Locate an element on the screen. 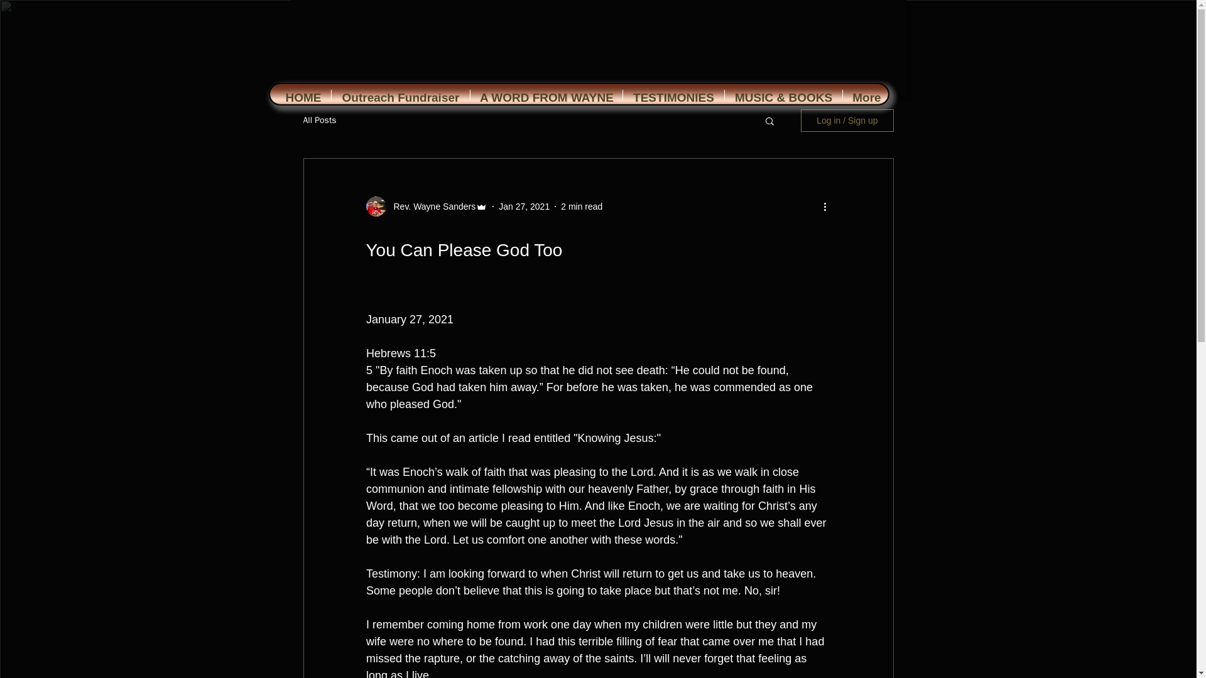  Rev. Wayne Sanders is located at coordinates (430, 206).